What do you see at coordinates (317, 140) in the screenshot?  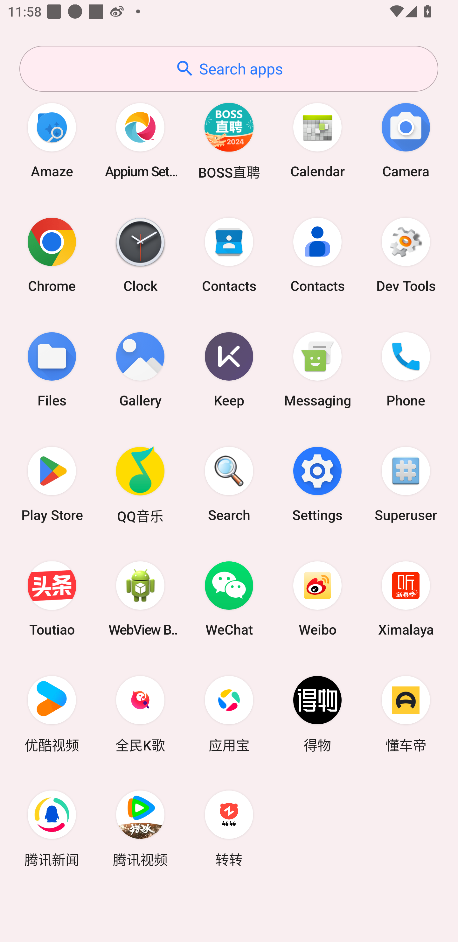 I see `Calendar` at bounding box center [317, 140].